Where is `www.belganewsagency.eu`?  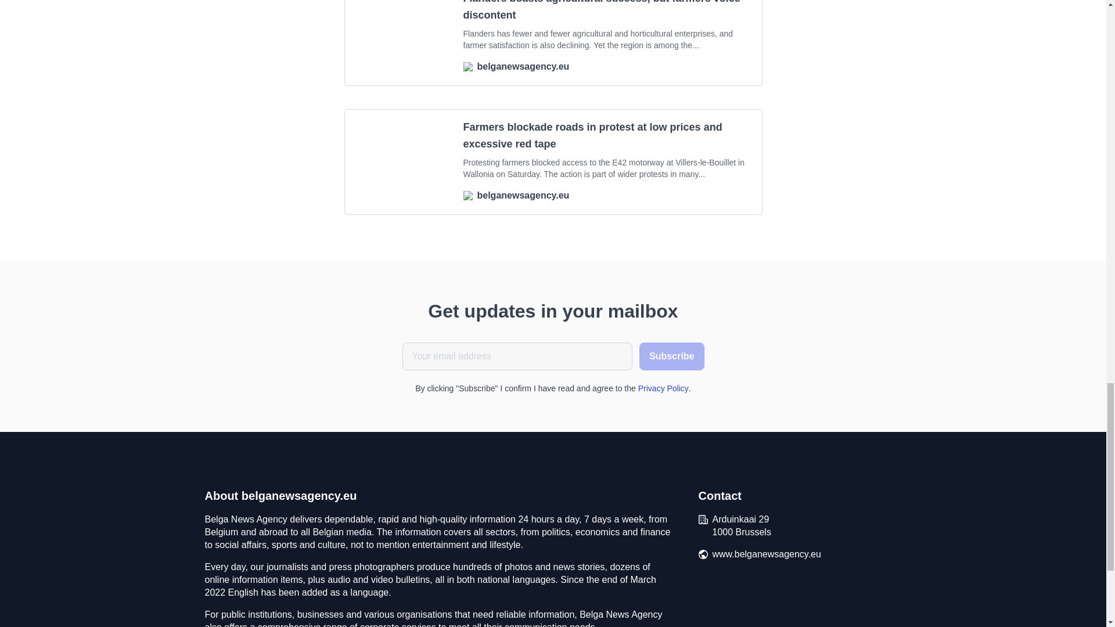 www.belganewsagency.eu is located at coordinates (767, 554).